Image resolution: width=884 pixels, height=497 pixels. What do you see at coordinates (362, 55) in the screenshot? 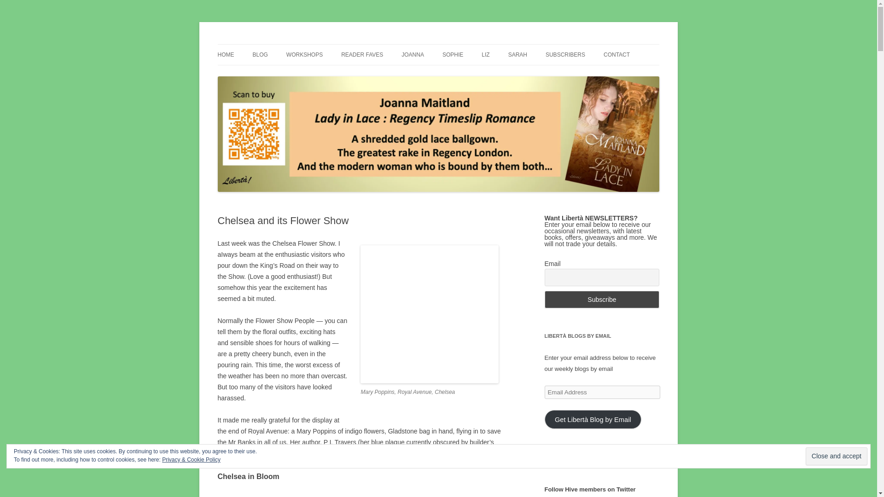
I see `READER FAVES` at bounding box center [362, 55].